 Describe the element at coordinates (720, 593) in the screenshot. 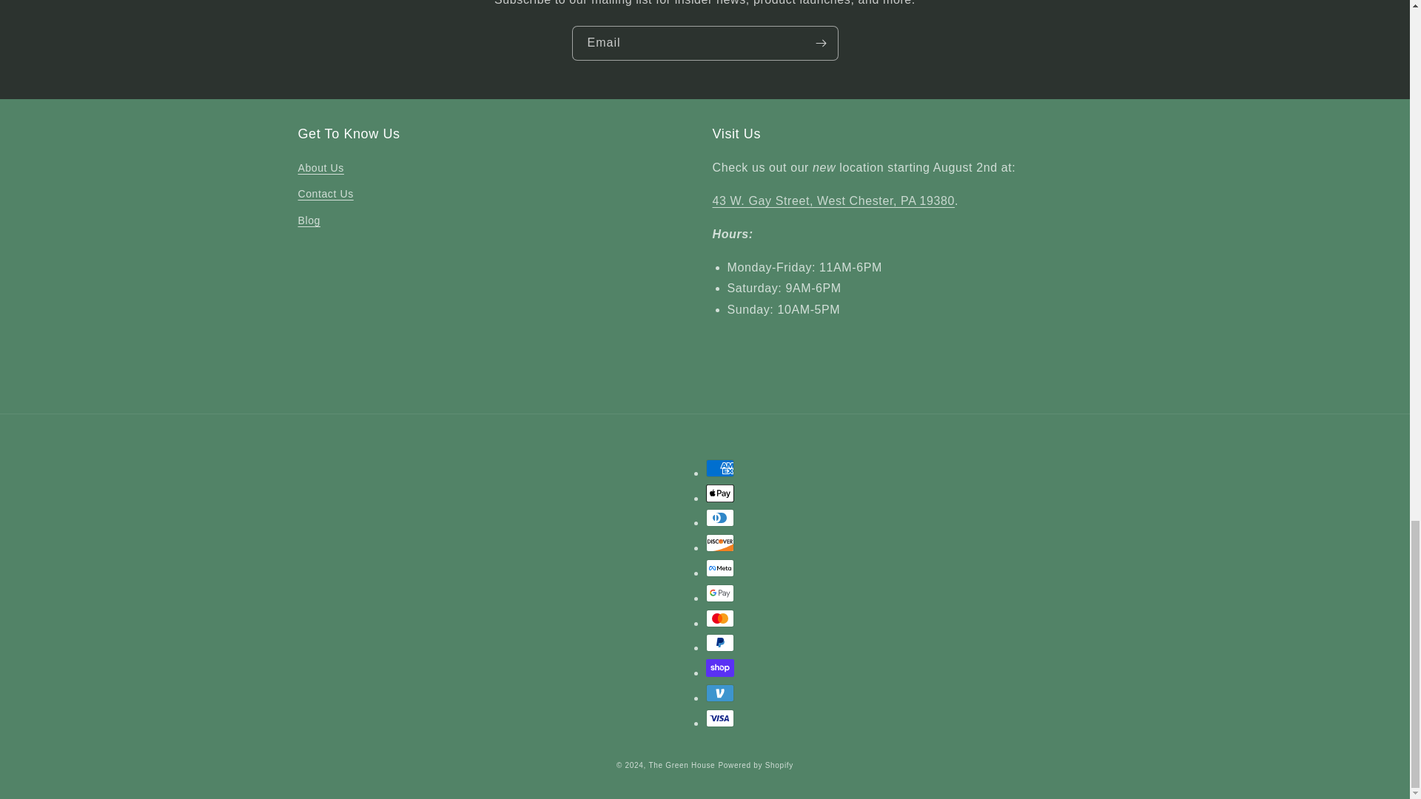

I see `Google Pay` at that location.